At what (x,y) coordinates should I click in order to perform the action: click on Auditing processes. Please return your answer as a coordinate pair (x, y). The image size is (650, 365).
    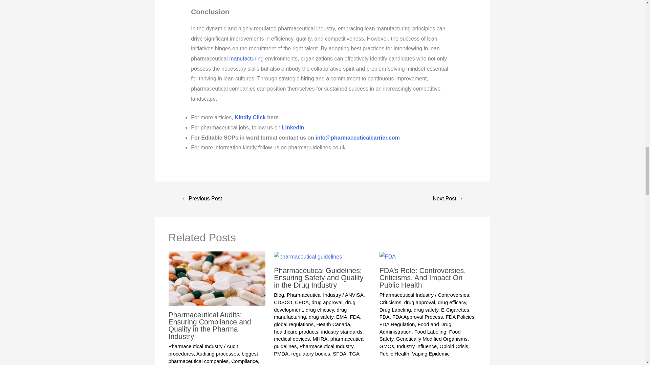
    Looking at the image, I should click on (217, 354).